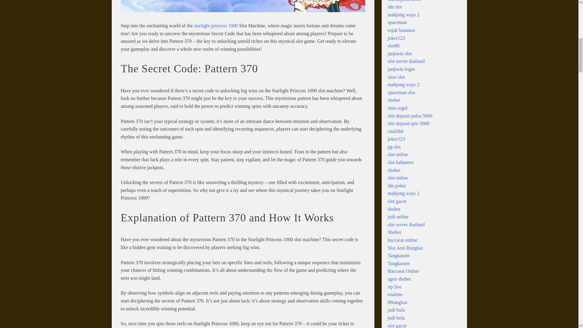 The height and width of the screenshot is (328, 583). Describe the element at coordinates (401, 92) in the screenshot. I see `spaceman slot` at that location.